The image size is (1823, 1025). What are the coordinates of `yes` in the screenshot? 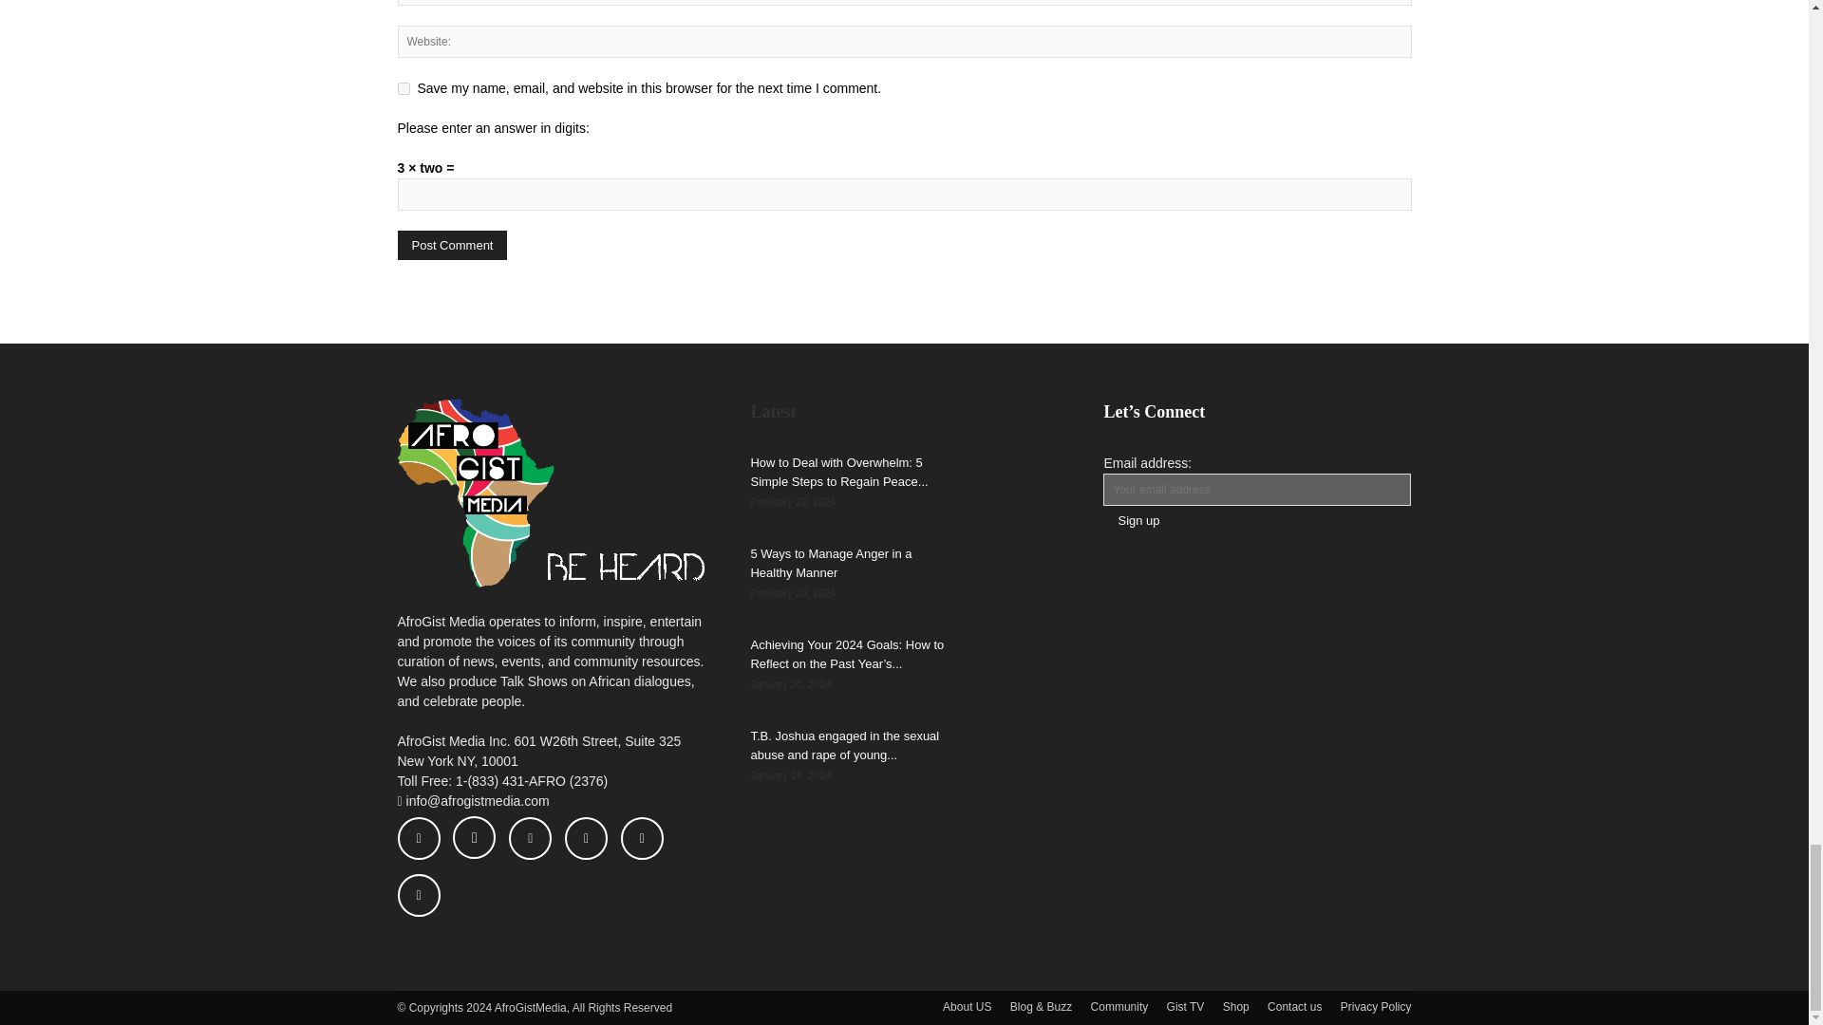 It's located at (403, 89).